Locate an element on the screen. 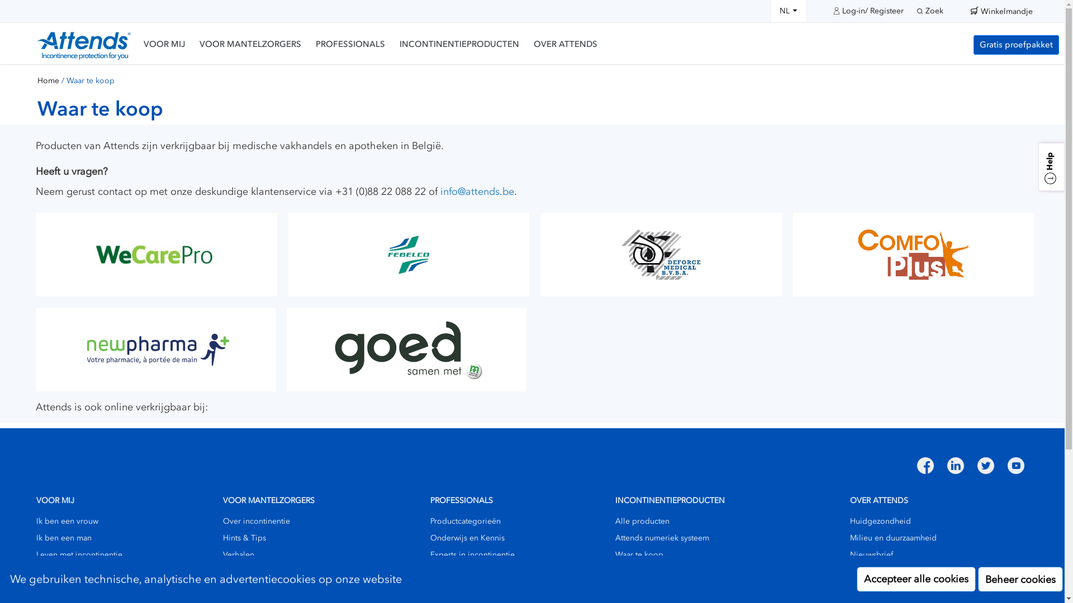 The height and width of the screenshot is (603, 1073). Case Studies is located at coordinates (453, 588).